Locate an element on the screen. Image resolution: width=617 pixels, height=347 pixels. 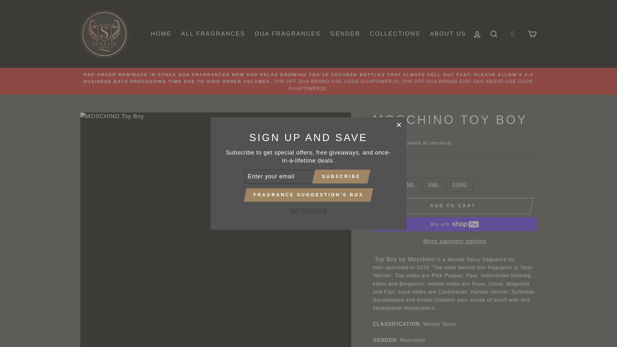
ABOUT US is located at coordinates (448, 34).